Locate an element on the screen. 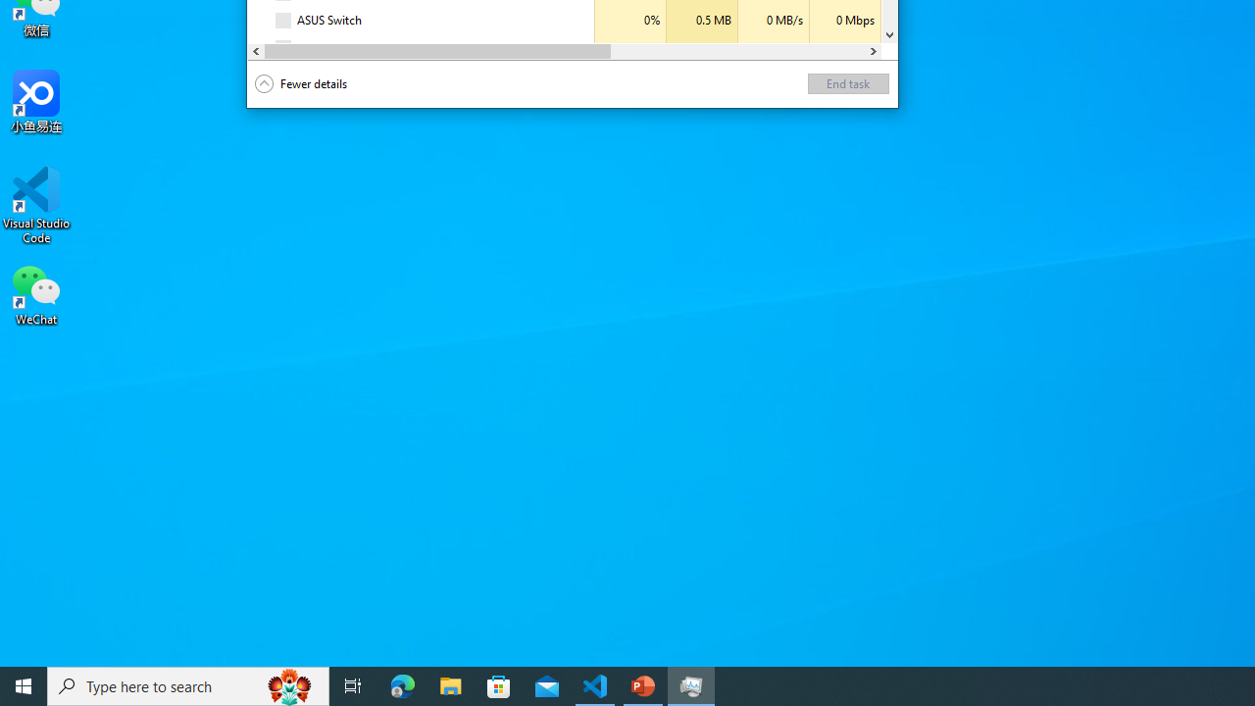 The image size is (1255, 706). CPU is located at coordinates (629, 48).